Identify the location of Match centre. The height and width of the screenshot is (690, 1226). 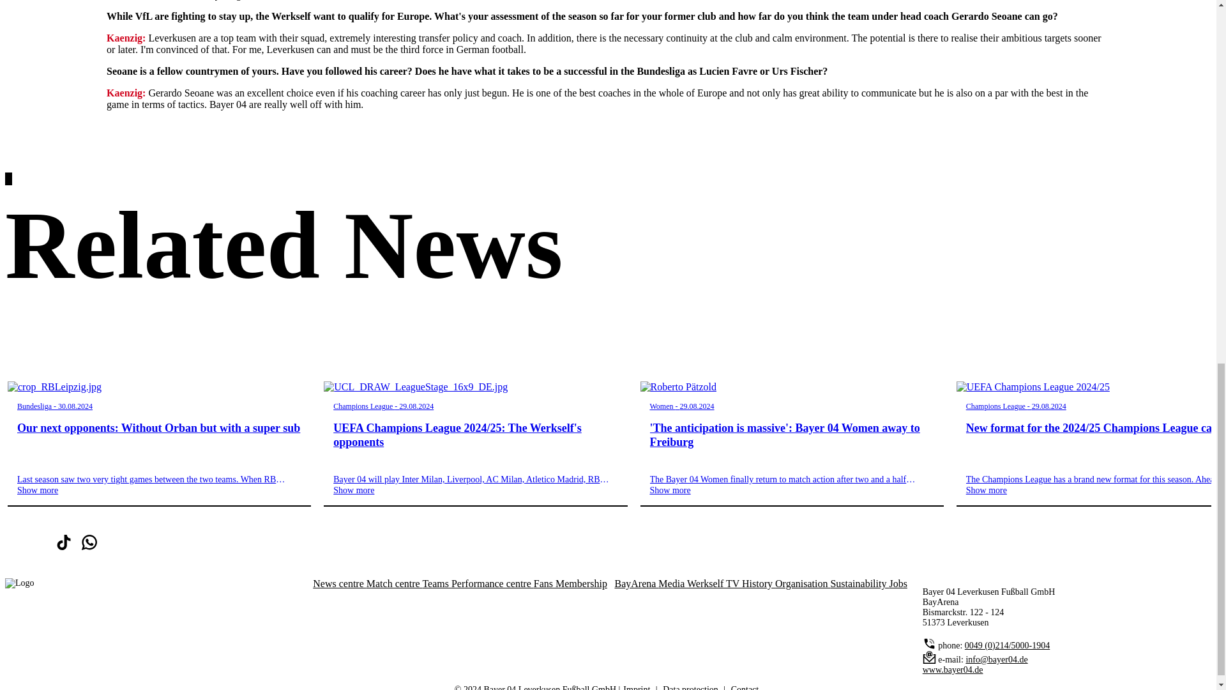
(395, 584).